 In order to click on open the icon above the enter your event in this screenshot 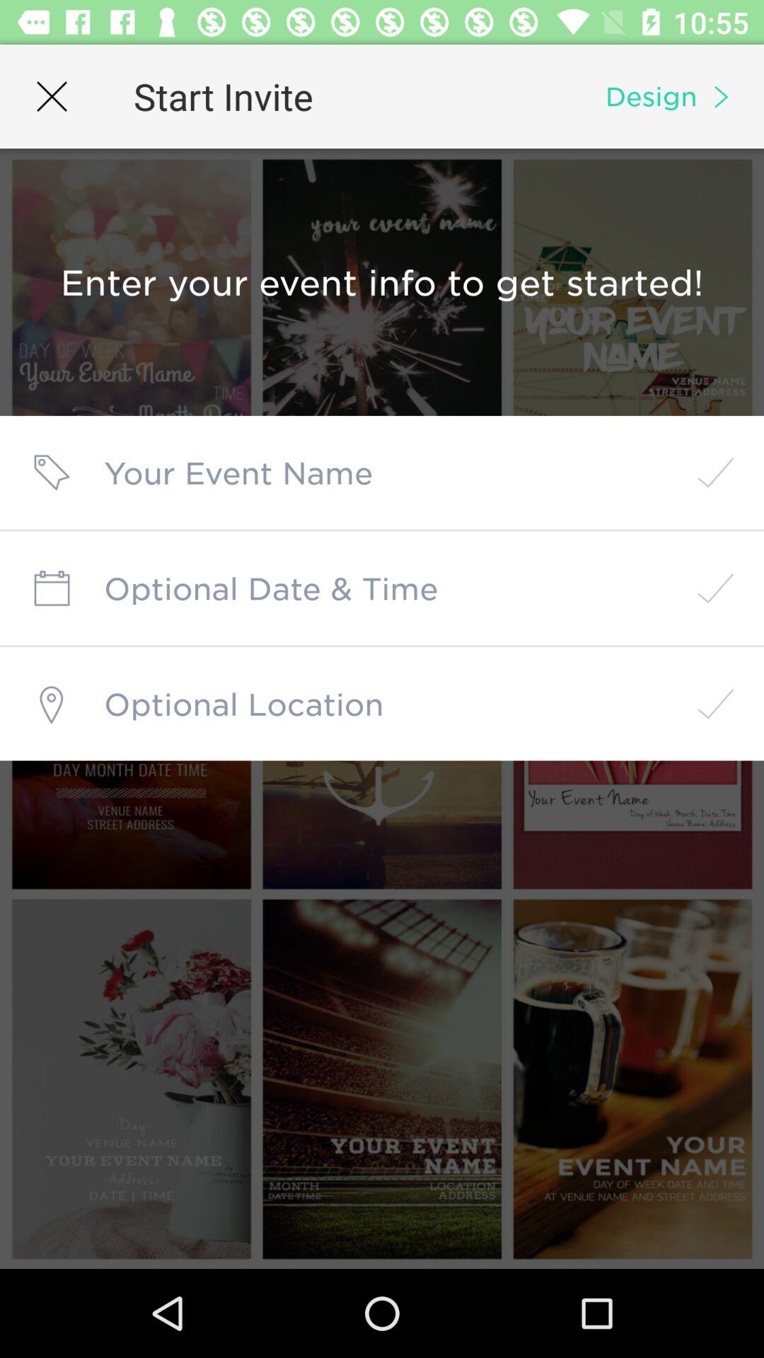, I will do `click(52, 96)`.